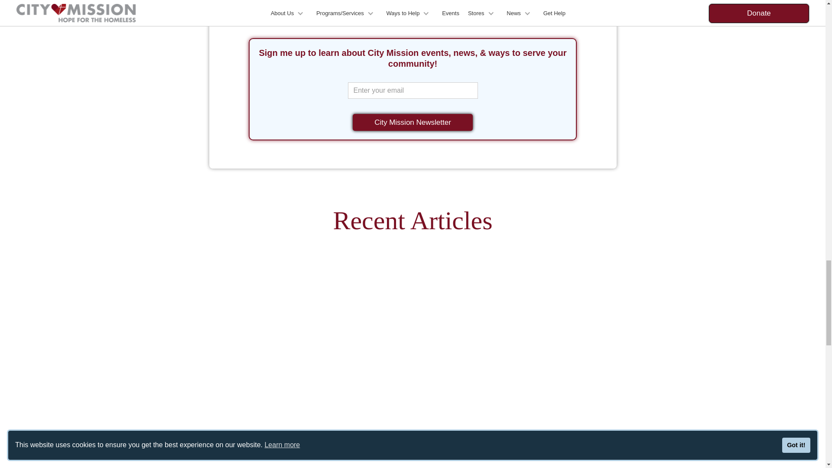 This screenshot has width=832, height=468. Describe the element at coordinates (413, 122) in the screenshot. I see `City Mission Newsletter` at that location.